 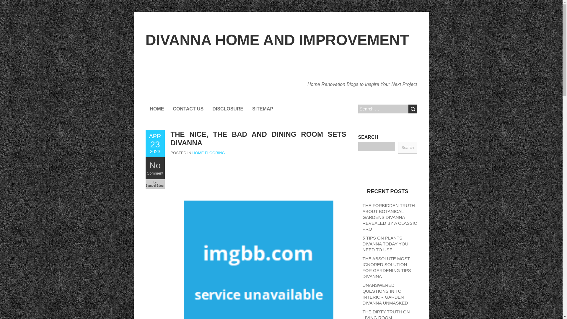 I want to click on Comment, so click(x=155, y=173).